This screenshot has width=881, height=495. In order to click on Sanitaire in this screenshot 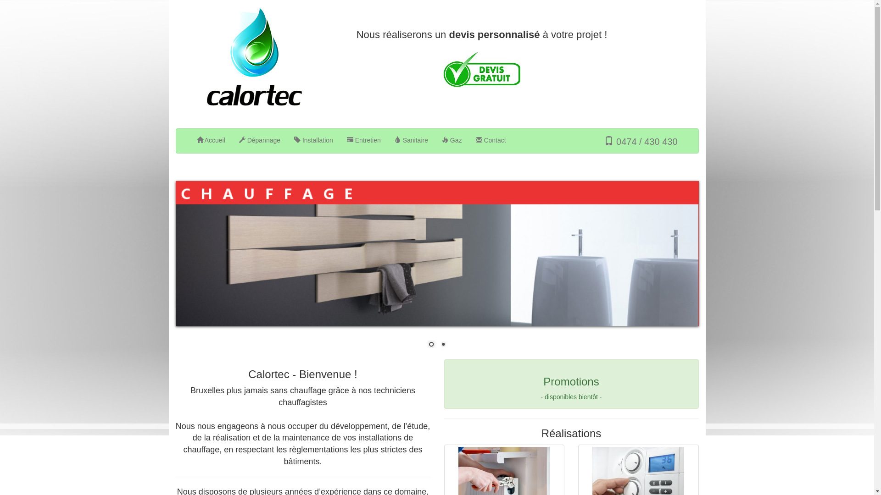, I will do `click(411, 140)`.